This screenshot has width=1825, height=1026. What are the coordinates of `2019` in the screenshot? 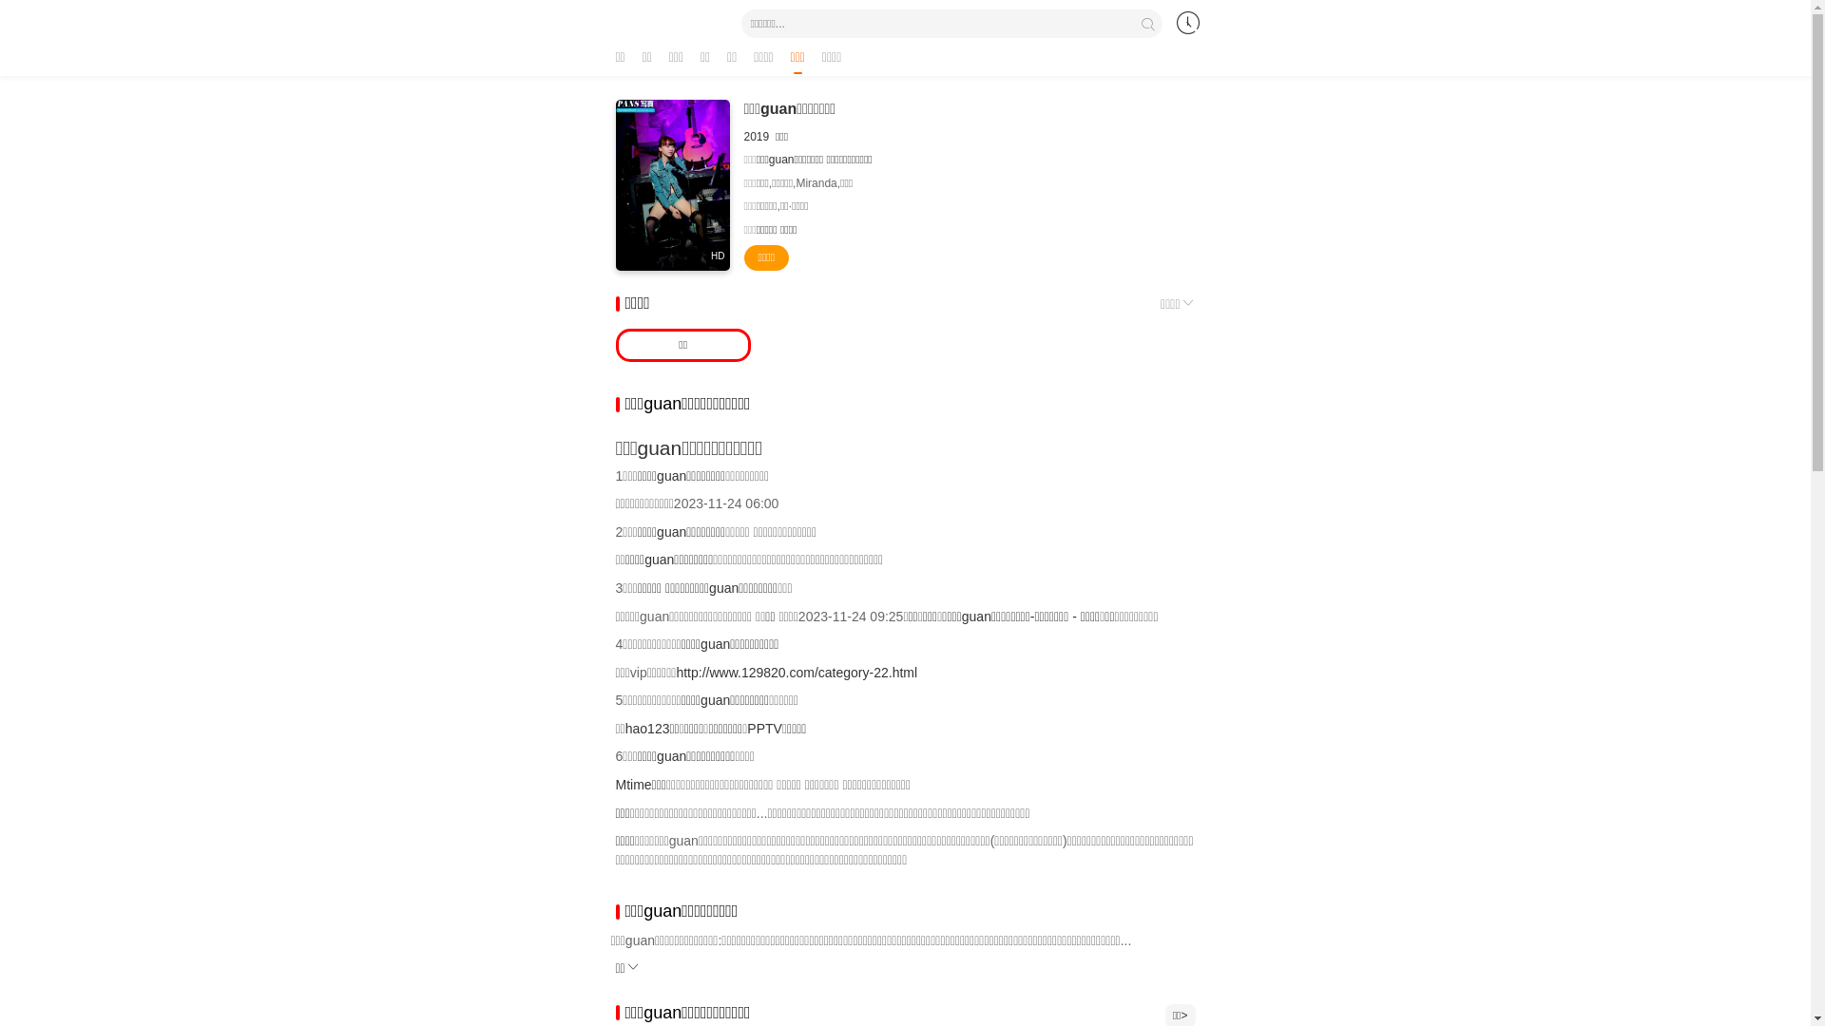 It's located at (757, 137).